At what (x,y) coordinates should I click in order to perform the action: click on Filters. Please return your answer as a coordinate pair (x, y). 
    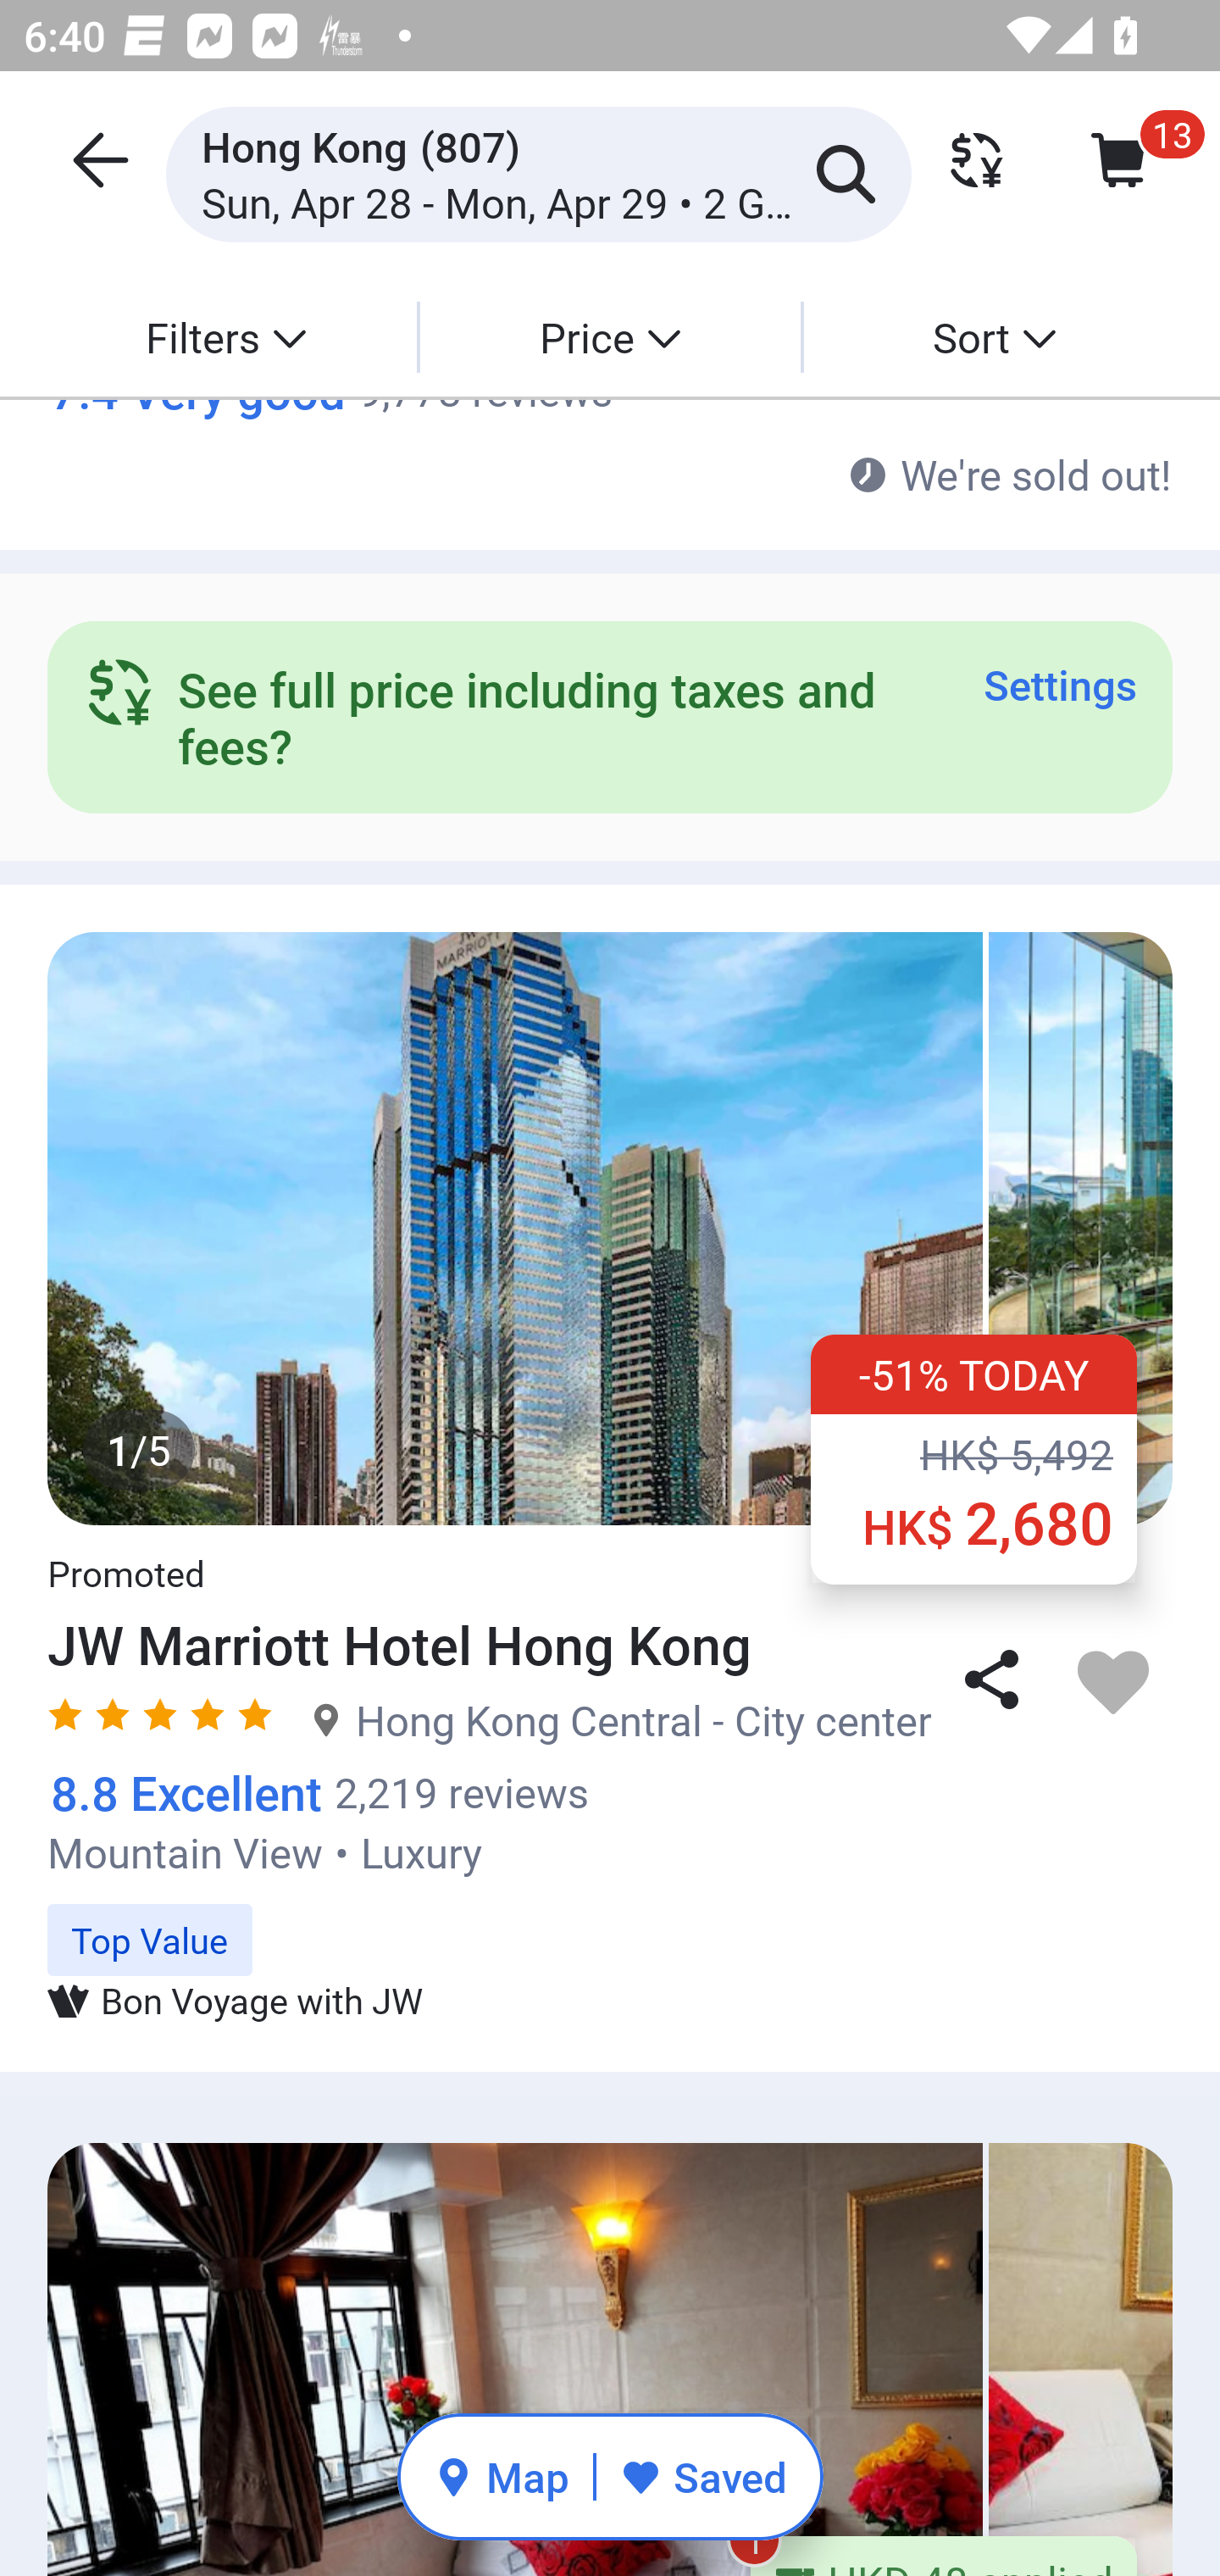
    Looking at the image, I should click on (225, 337).